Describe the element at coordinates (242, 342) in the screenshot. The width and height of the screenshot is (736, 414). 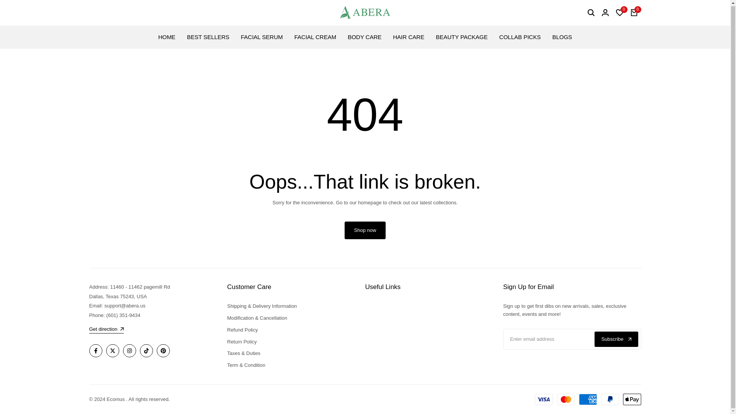
I see `Return Policy` at that location.